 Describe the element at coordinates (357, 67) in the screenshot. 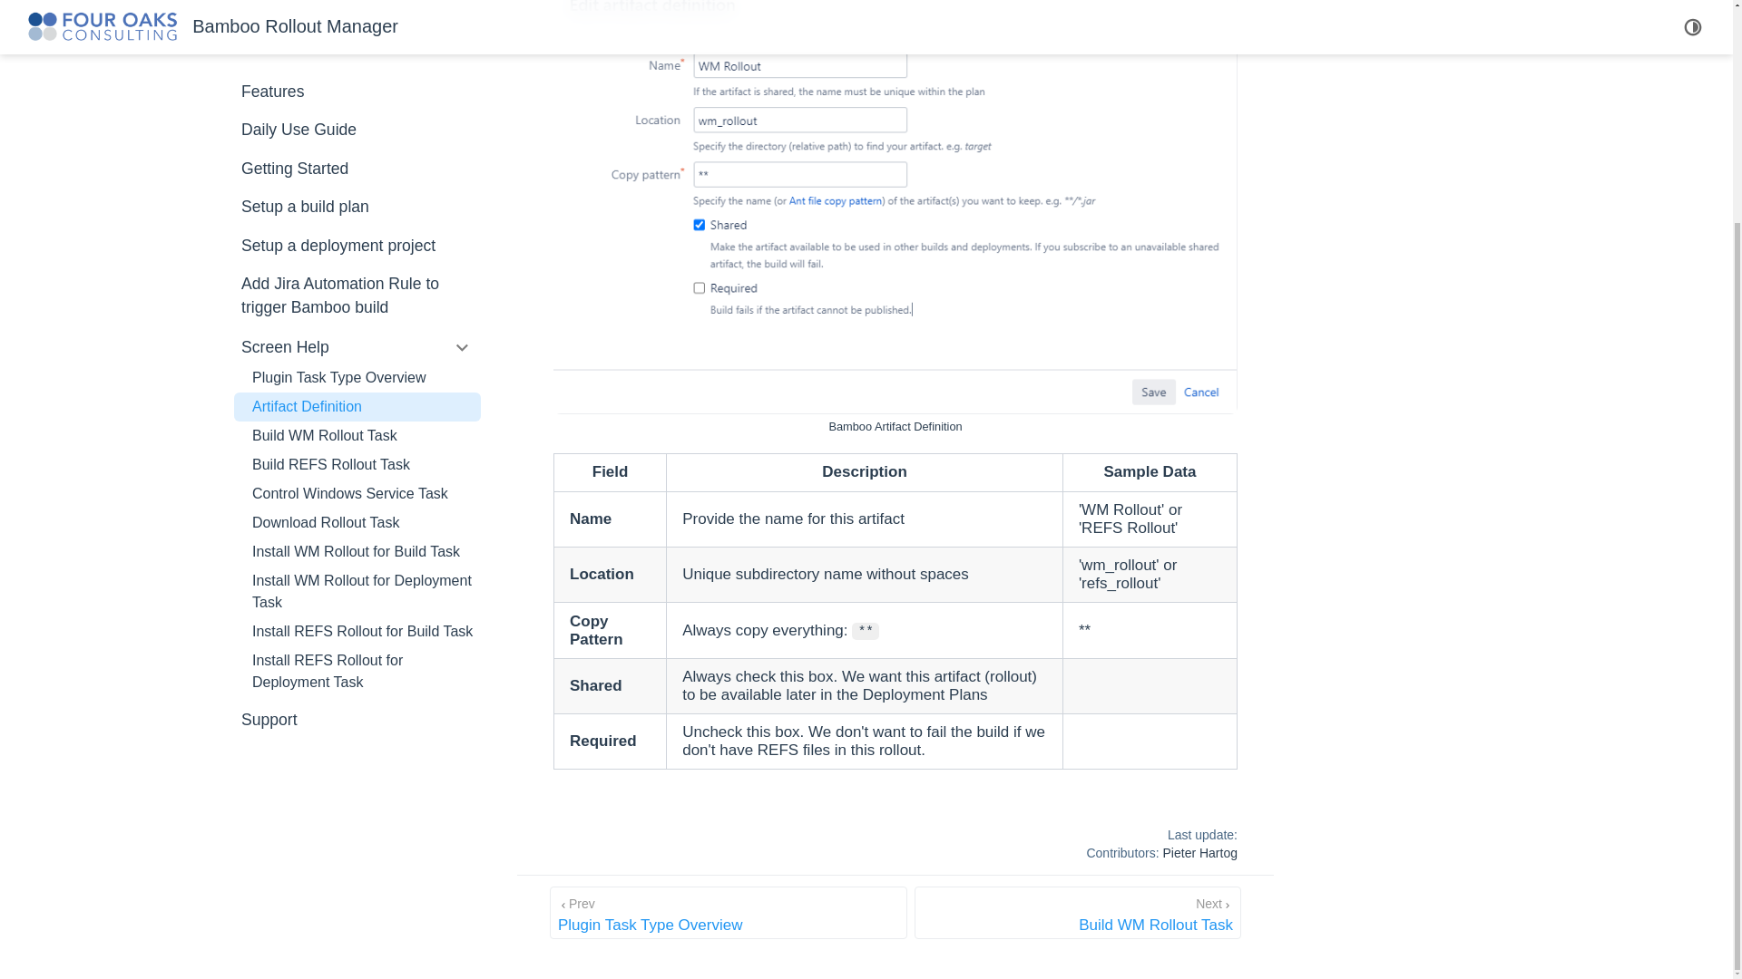

I see `Support` at that location.